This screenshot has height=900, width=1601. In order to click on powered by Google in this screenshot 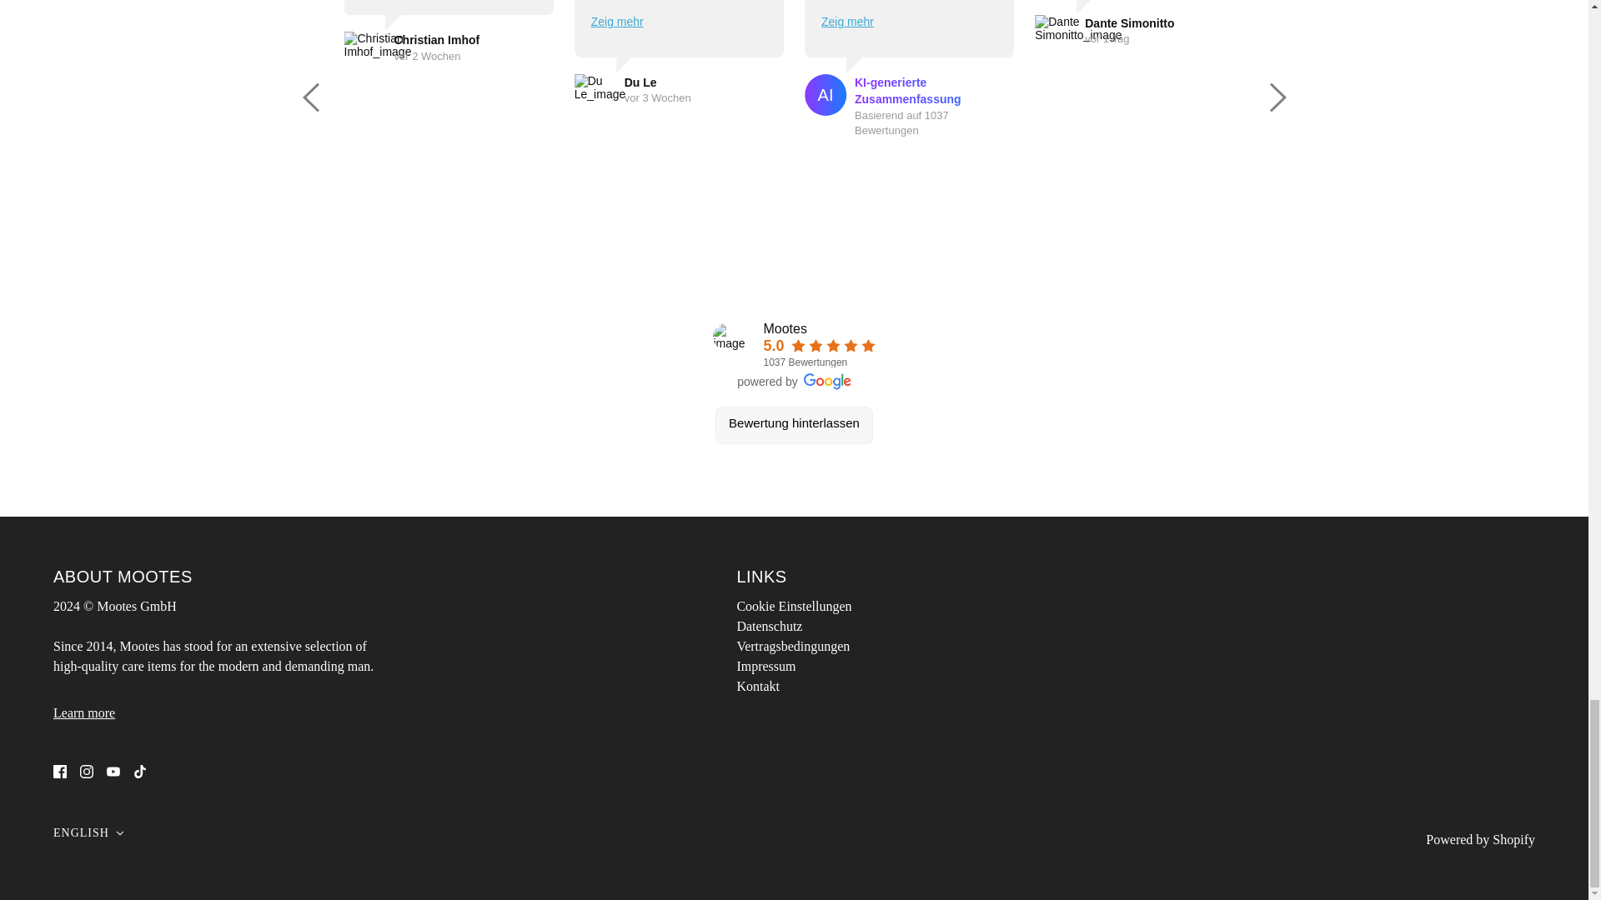, I will do `click(827, 381)`.